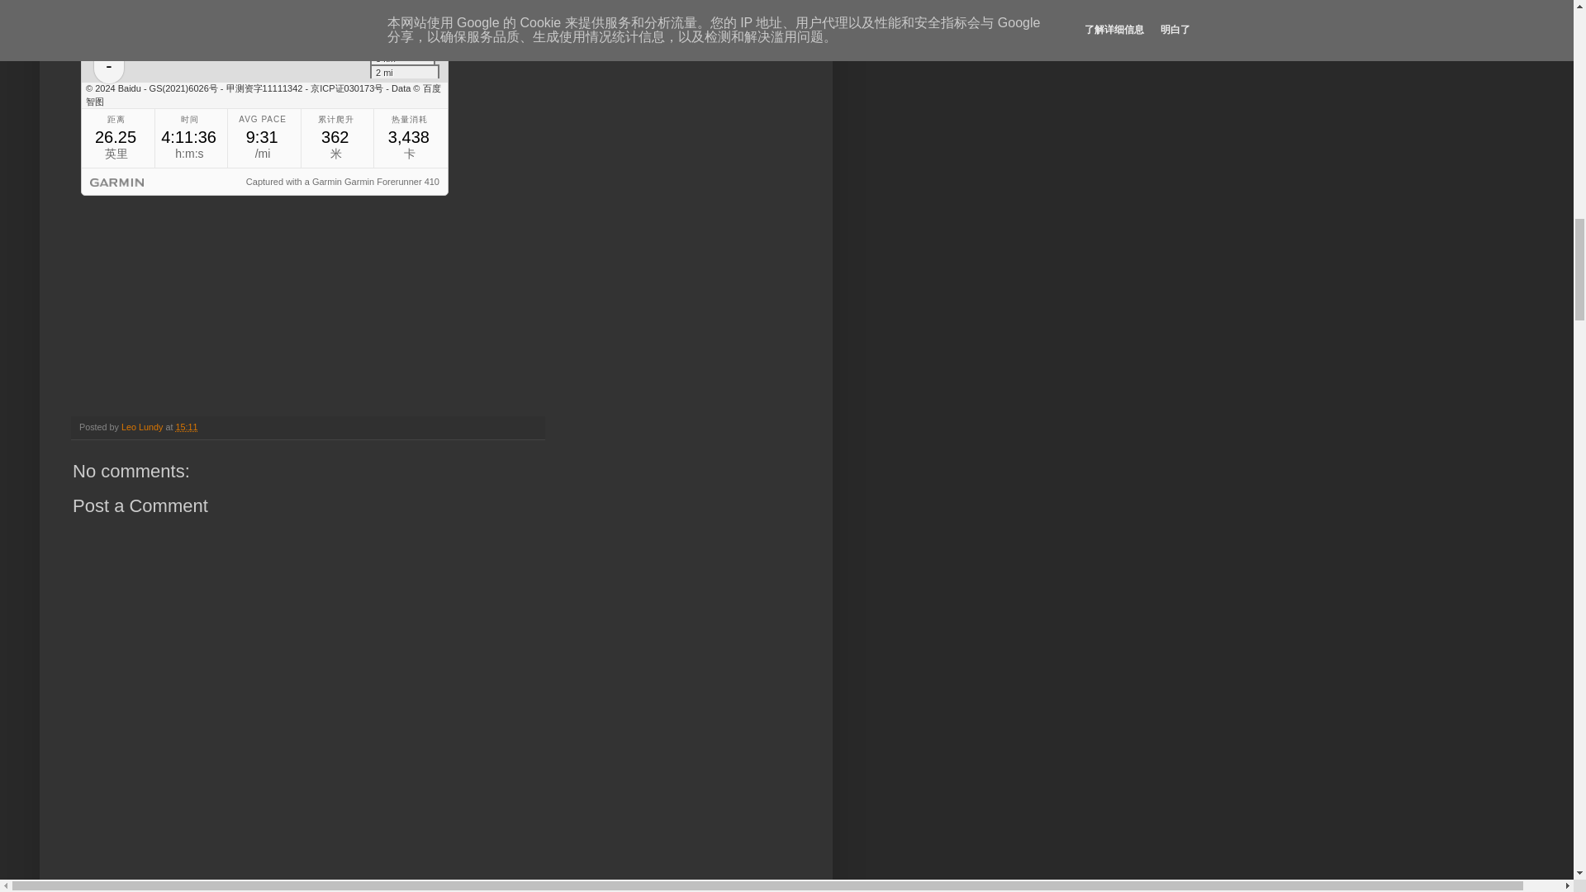 The image size is (1586, 892). What do you see at coordinates (209, 883) in the screenshot?
I see `Home` at bounding box center [209, 883].